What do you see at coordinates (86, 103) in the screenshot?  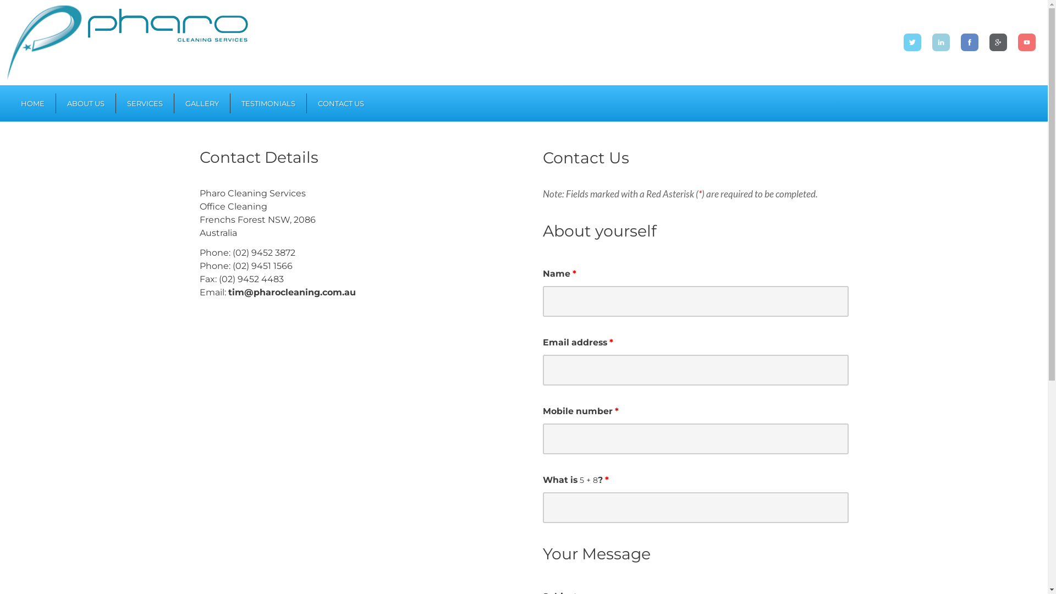 I see `ABOUT US` at bounding box center [86, 103].